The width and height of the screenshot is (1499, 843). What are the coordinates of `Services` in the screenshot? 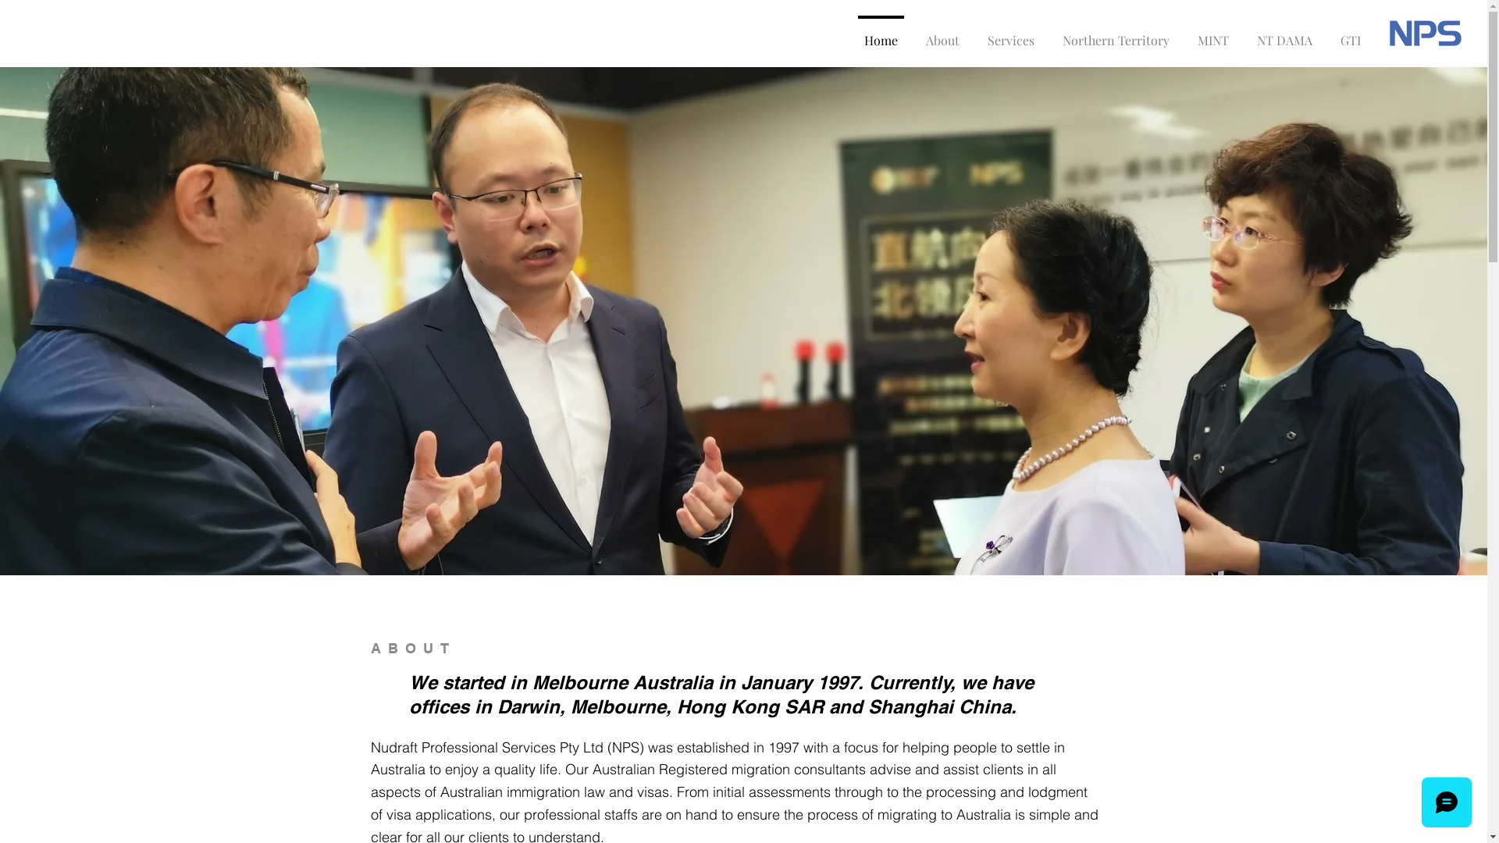 It's located at (1011, 33).